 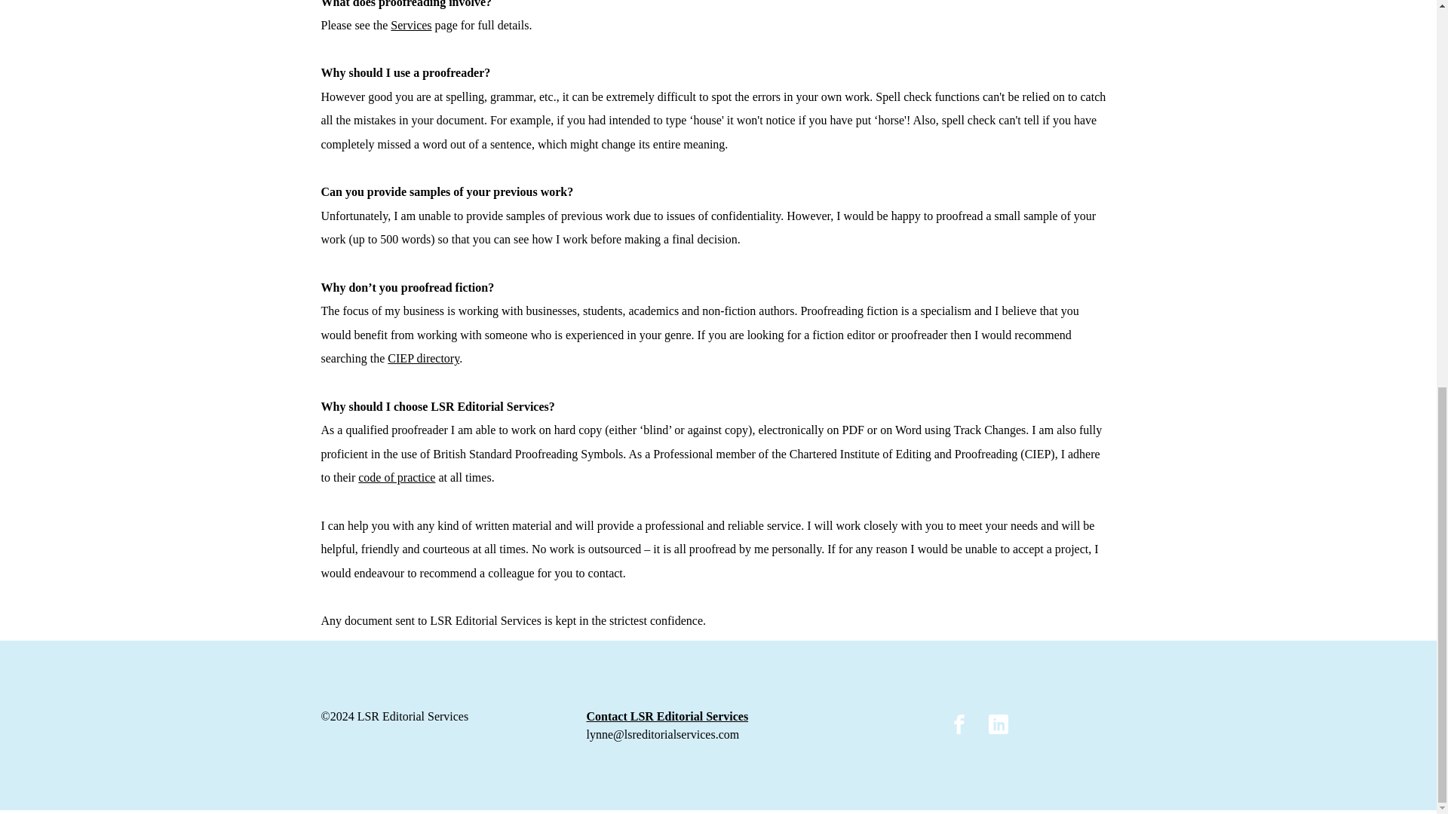 I want to click on code of practice, so click(x=397, y=477).